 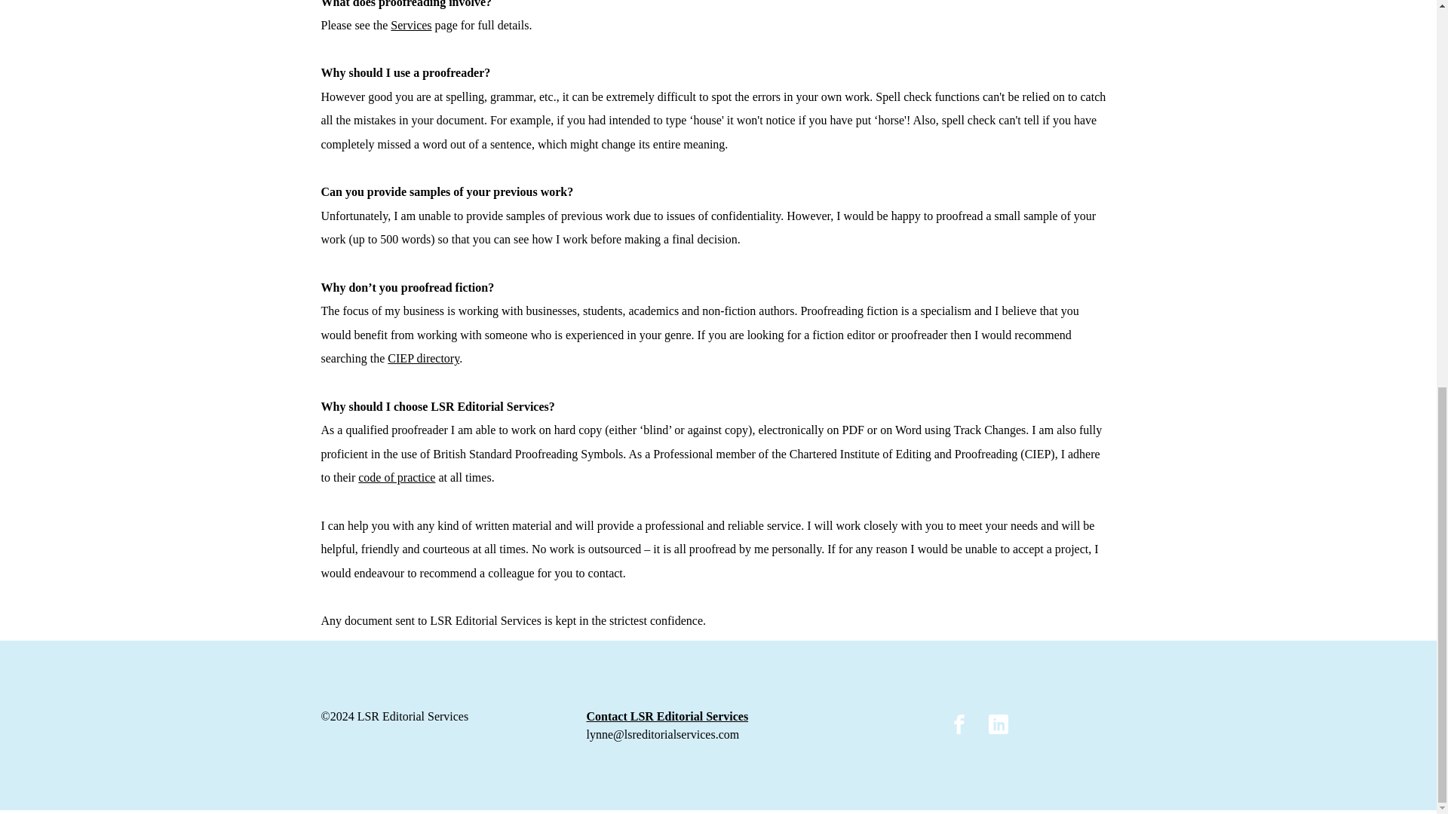 I want to click on code of practice, so click(x=397, y=477).